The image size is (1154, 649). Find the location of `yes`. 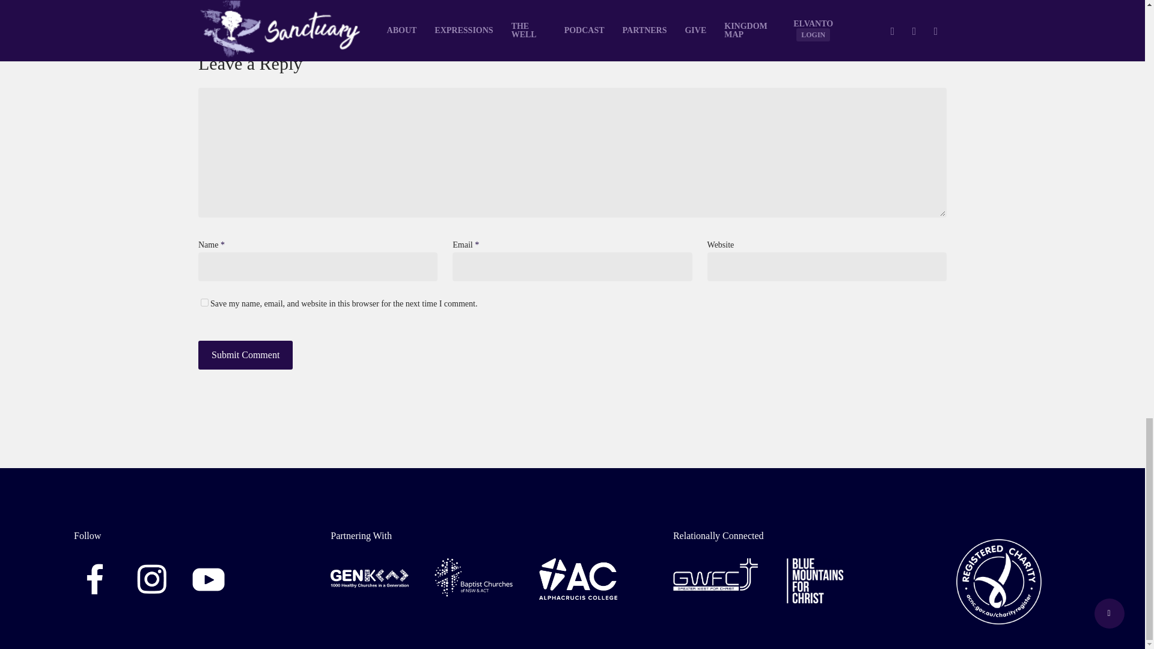

yes is located at coordinates (204, 302).